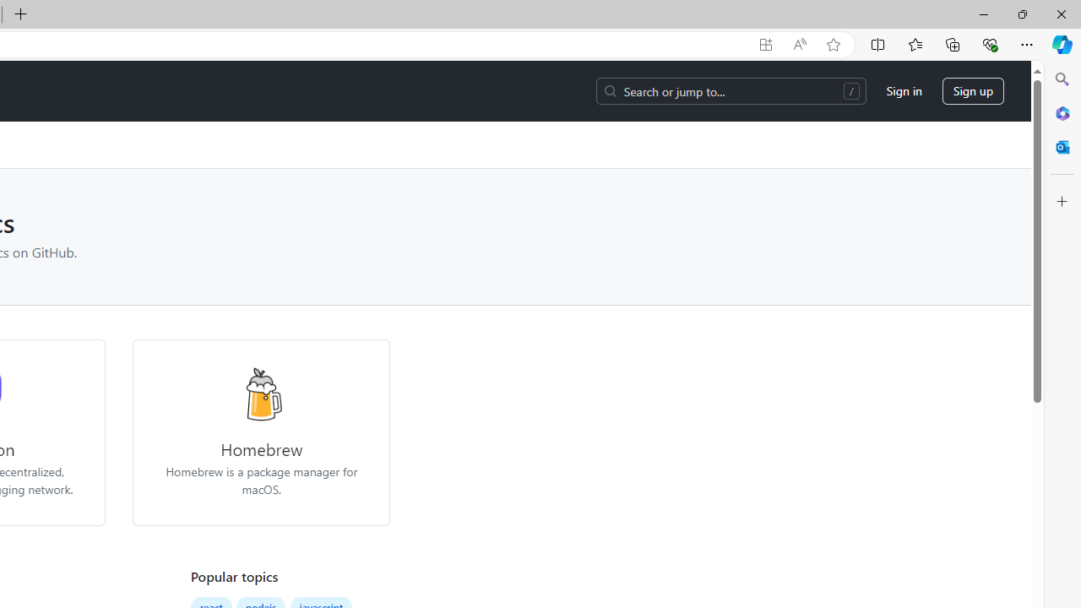  What do you see at coordinates (261, 432) in the screenshot?
I see `HomebrewHomebrew is a package manager for macOS.` at bounding box center [261, 432].